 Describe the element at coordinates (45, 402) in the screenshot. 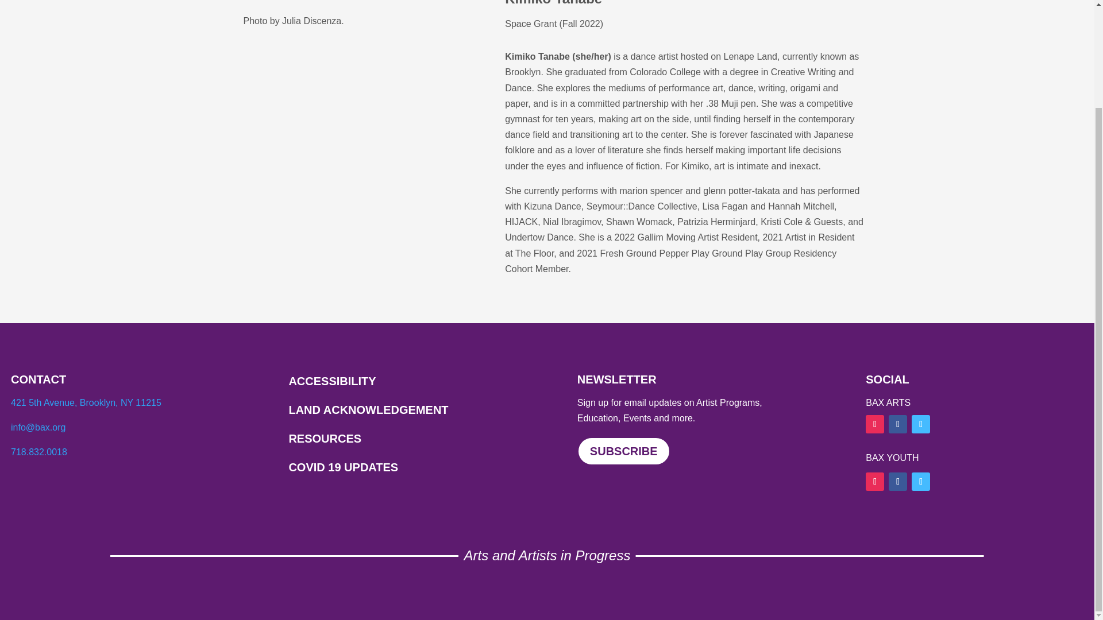

I see `421 5th Avenue, ` at that location.